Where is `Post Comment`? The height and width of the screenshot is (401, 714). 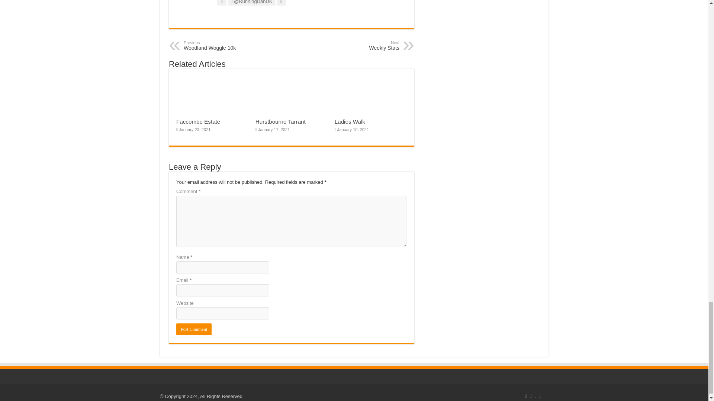
Post Comment is located at coordinates (194, 329).